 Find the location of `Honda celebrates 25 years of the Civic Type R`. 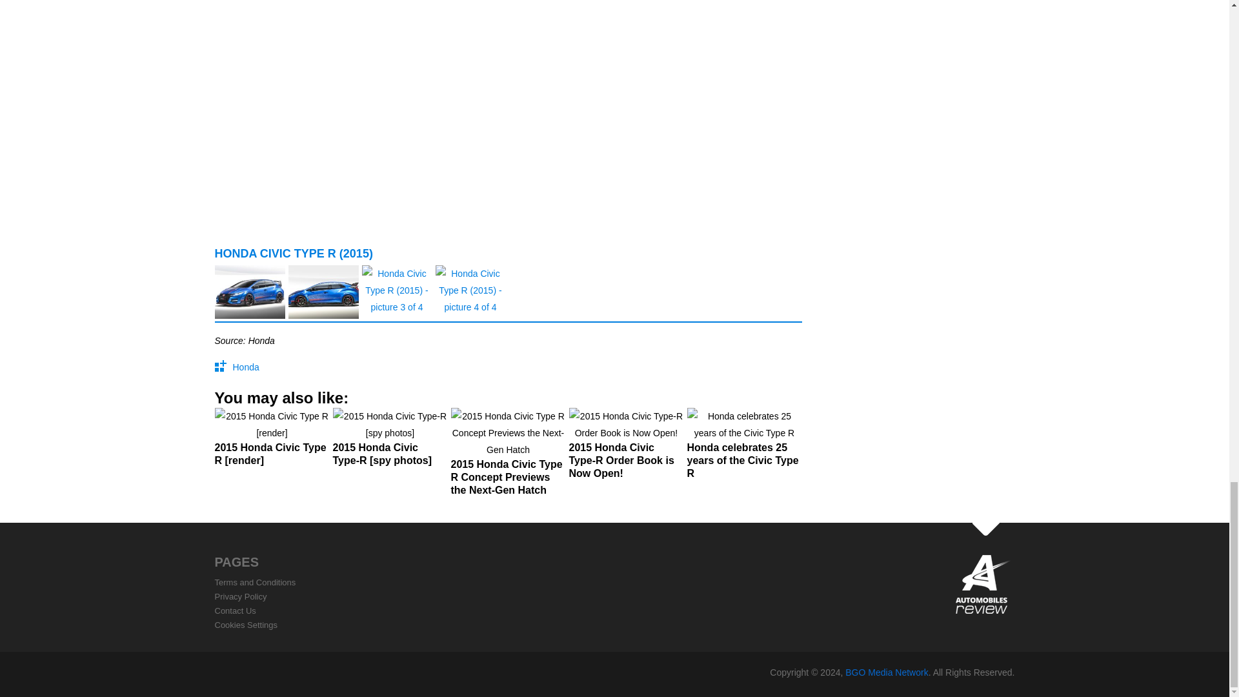

Honda celebrates 25 years of the Civic Type R is located at coordinates (743, 449).